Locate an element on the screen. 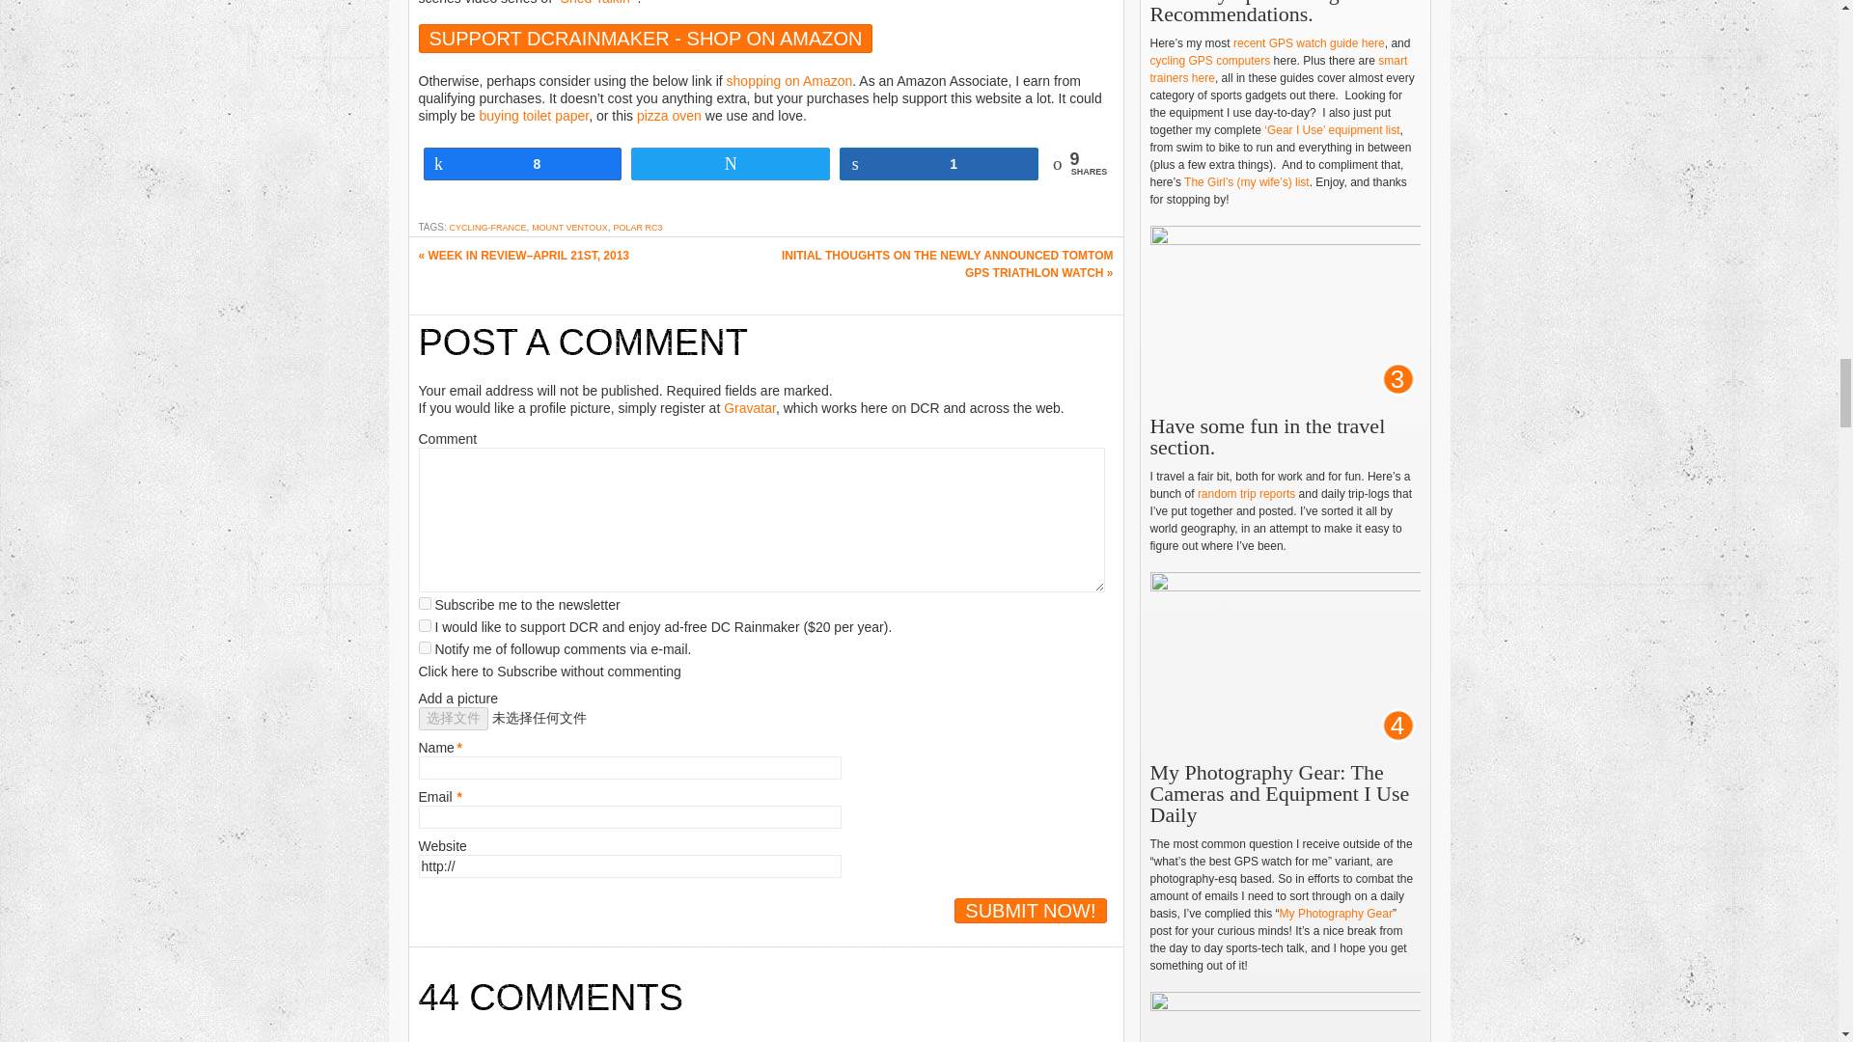 This screenshot has height=1042, width=1853. 1 is located at coordinates (425, 648).